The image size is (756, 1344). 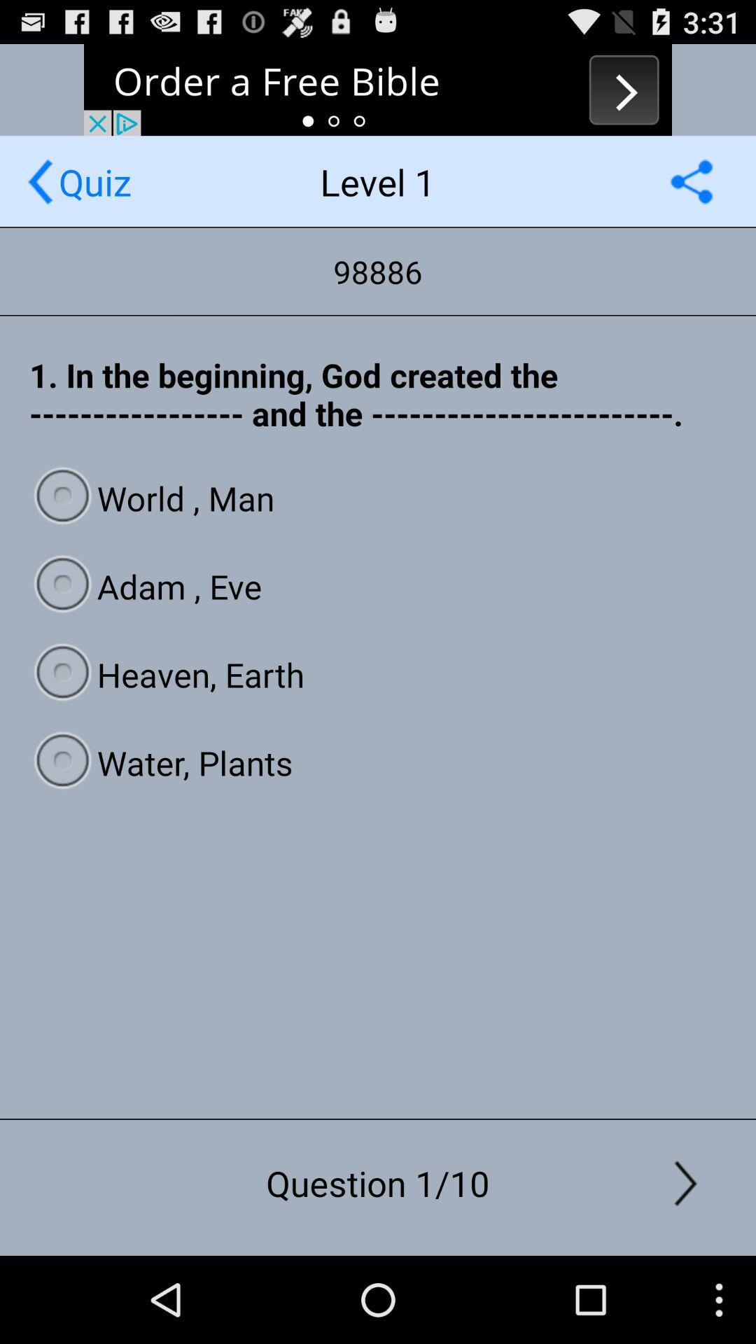 What do you see at coordinates (41, 182) in the screenshot?
I see `go back` at bounding box center [41, 182].